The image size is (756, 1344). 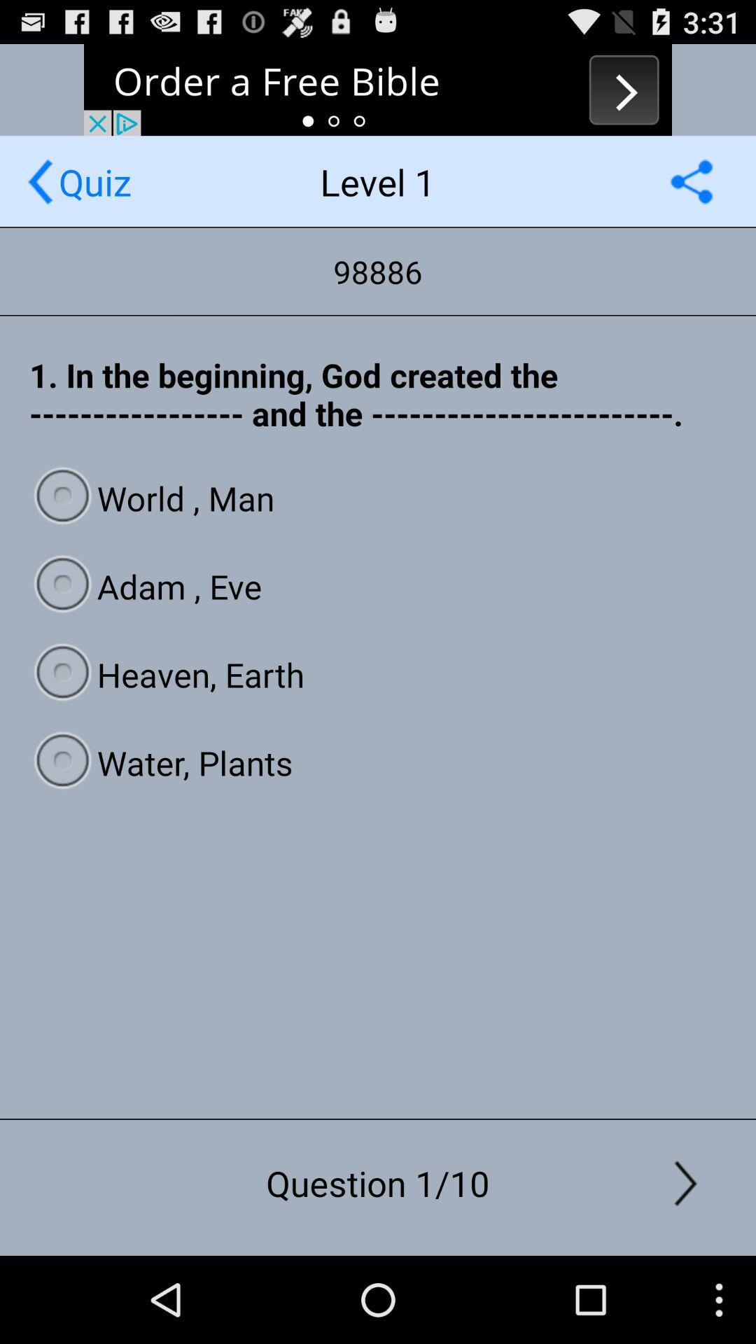 What do you see at coordinates (41, 182) in the screenshot?
I see `go back` at bounding box center [41, 182].